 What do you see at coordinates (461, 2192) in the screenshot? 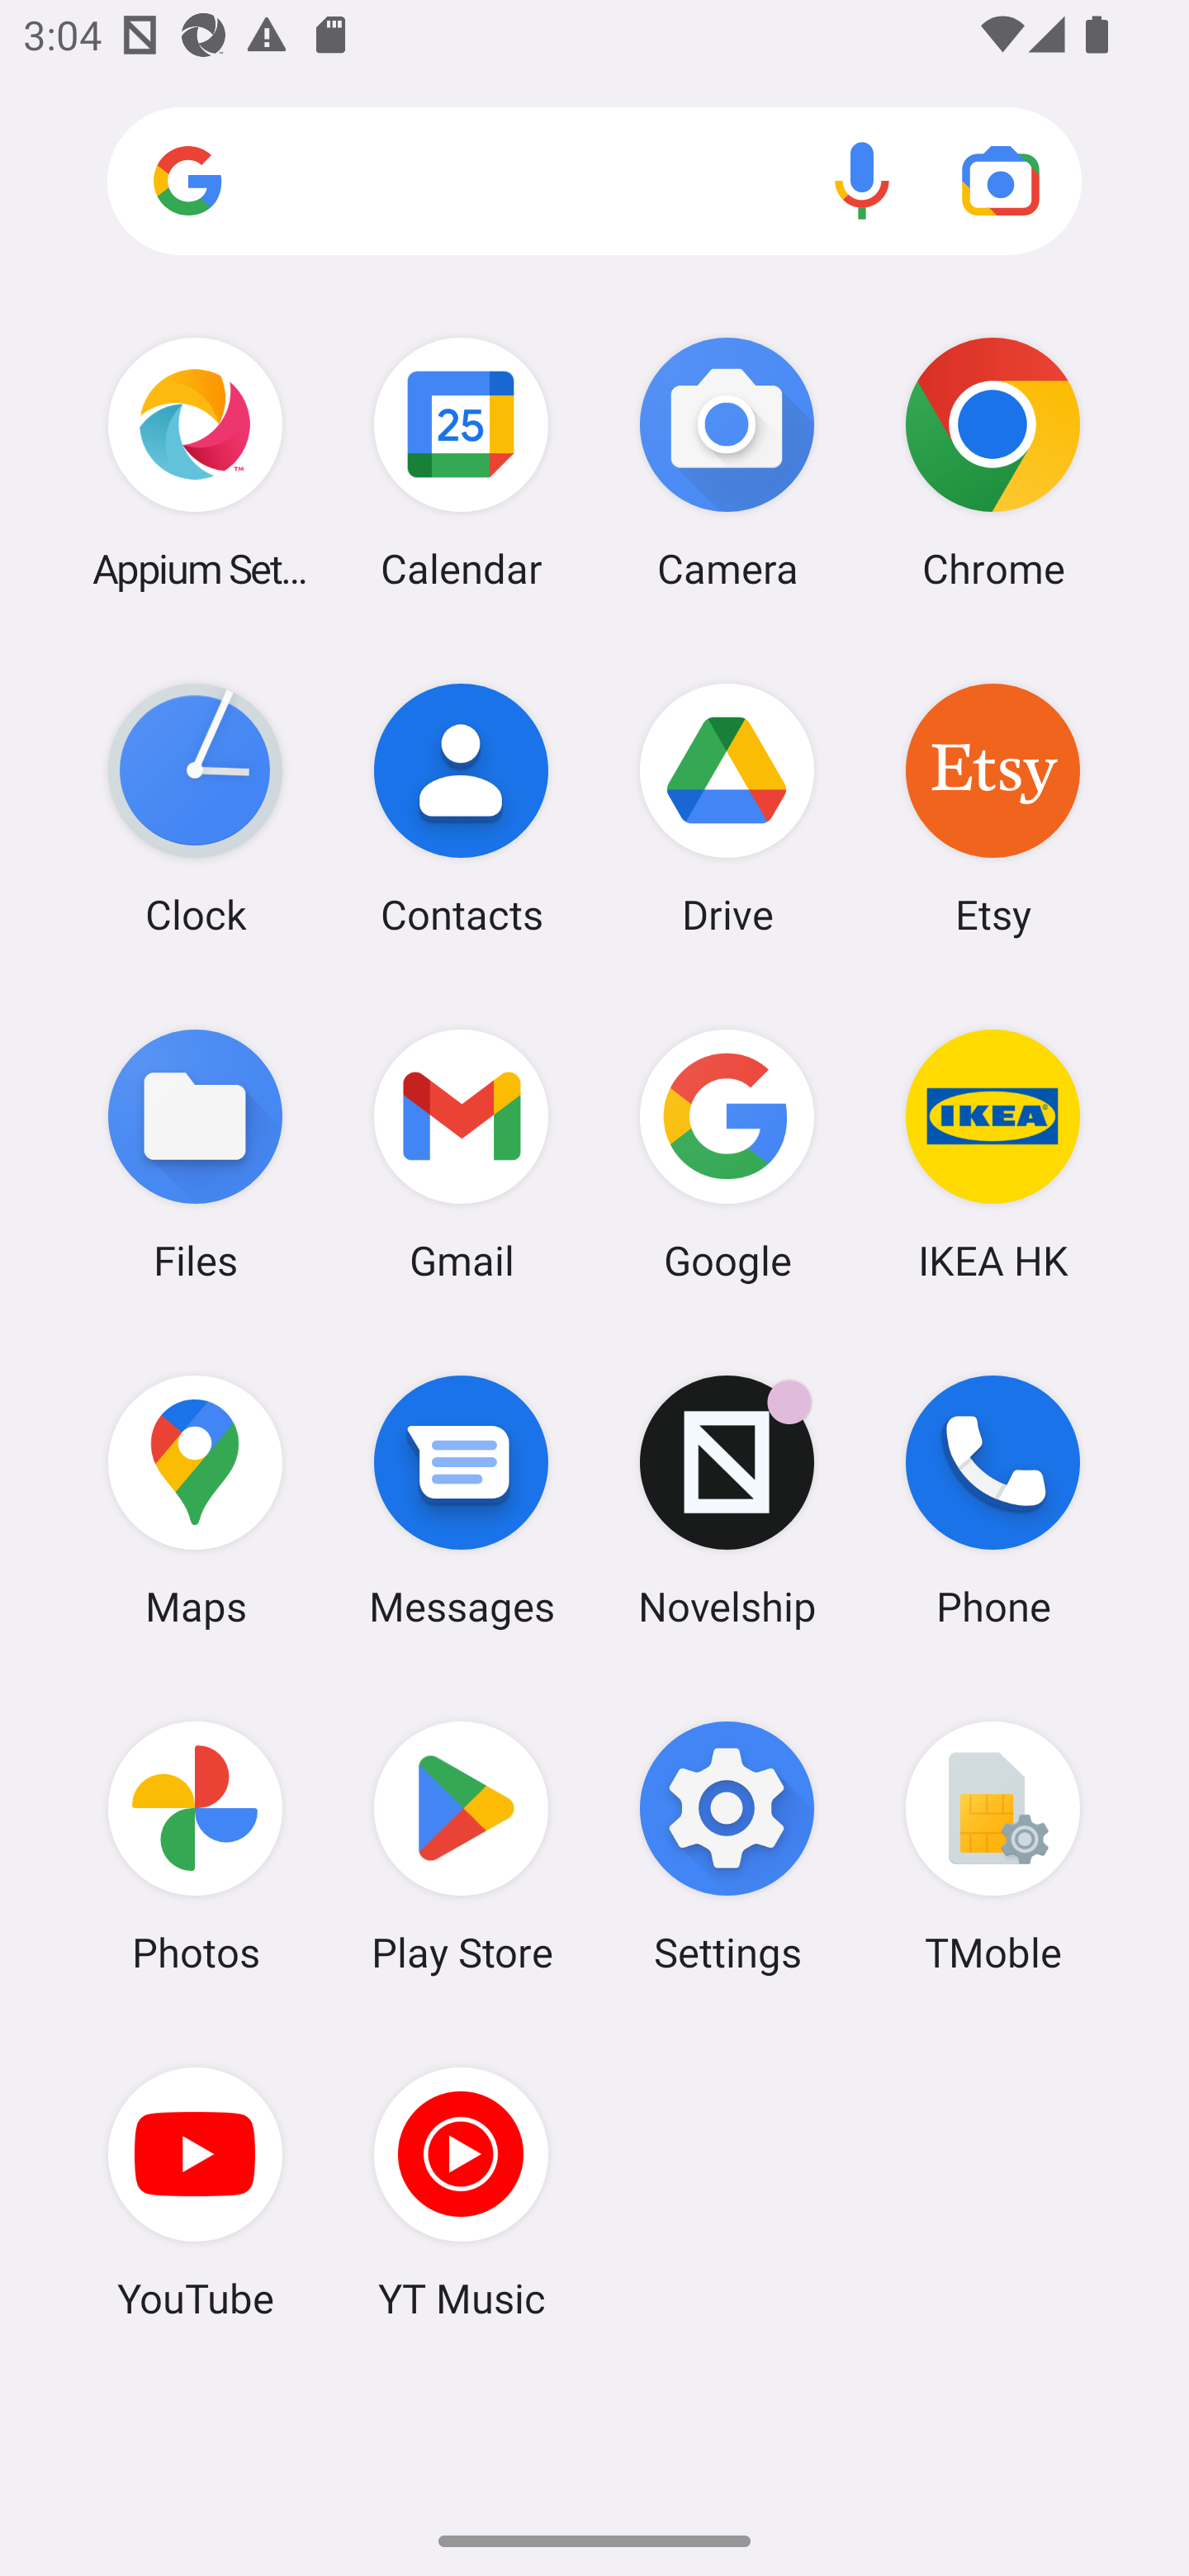
I see `YT Music` at bounding box center [461, 2192].